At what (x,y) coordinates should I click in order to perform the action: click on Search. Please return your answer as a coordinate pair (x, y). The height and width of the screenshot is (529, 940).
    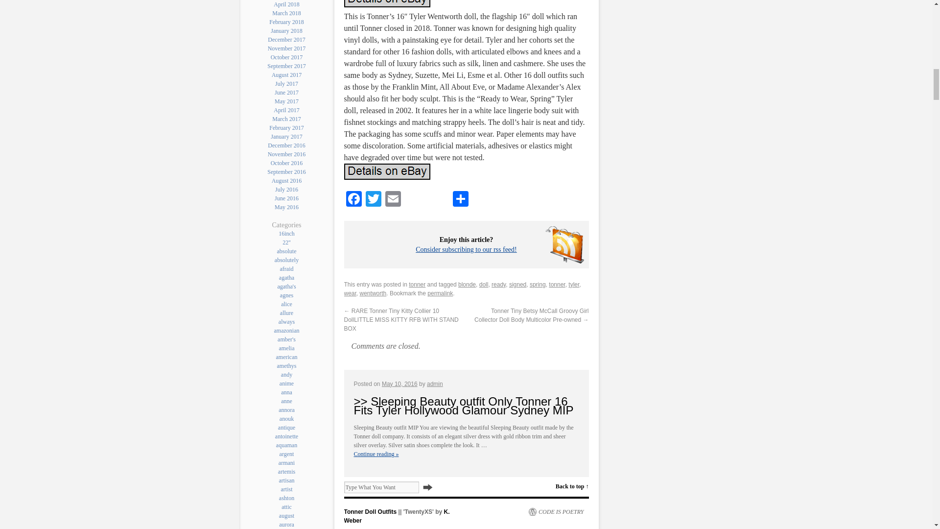
    Looking at the image, I should click on (428, 487).